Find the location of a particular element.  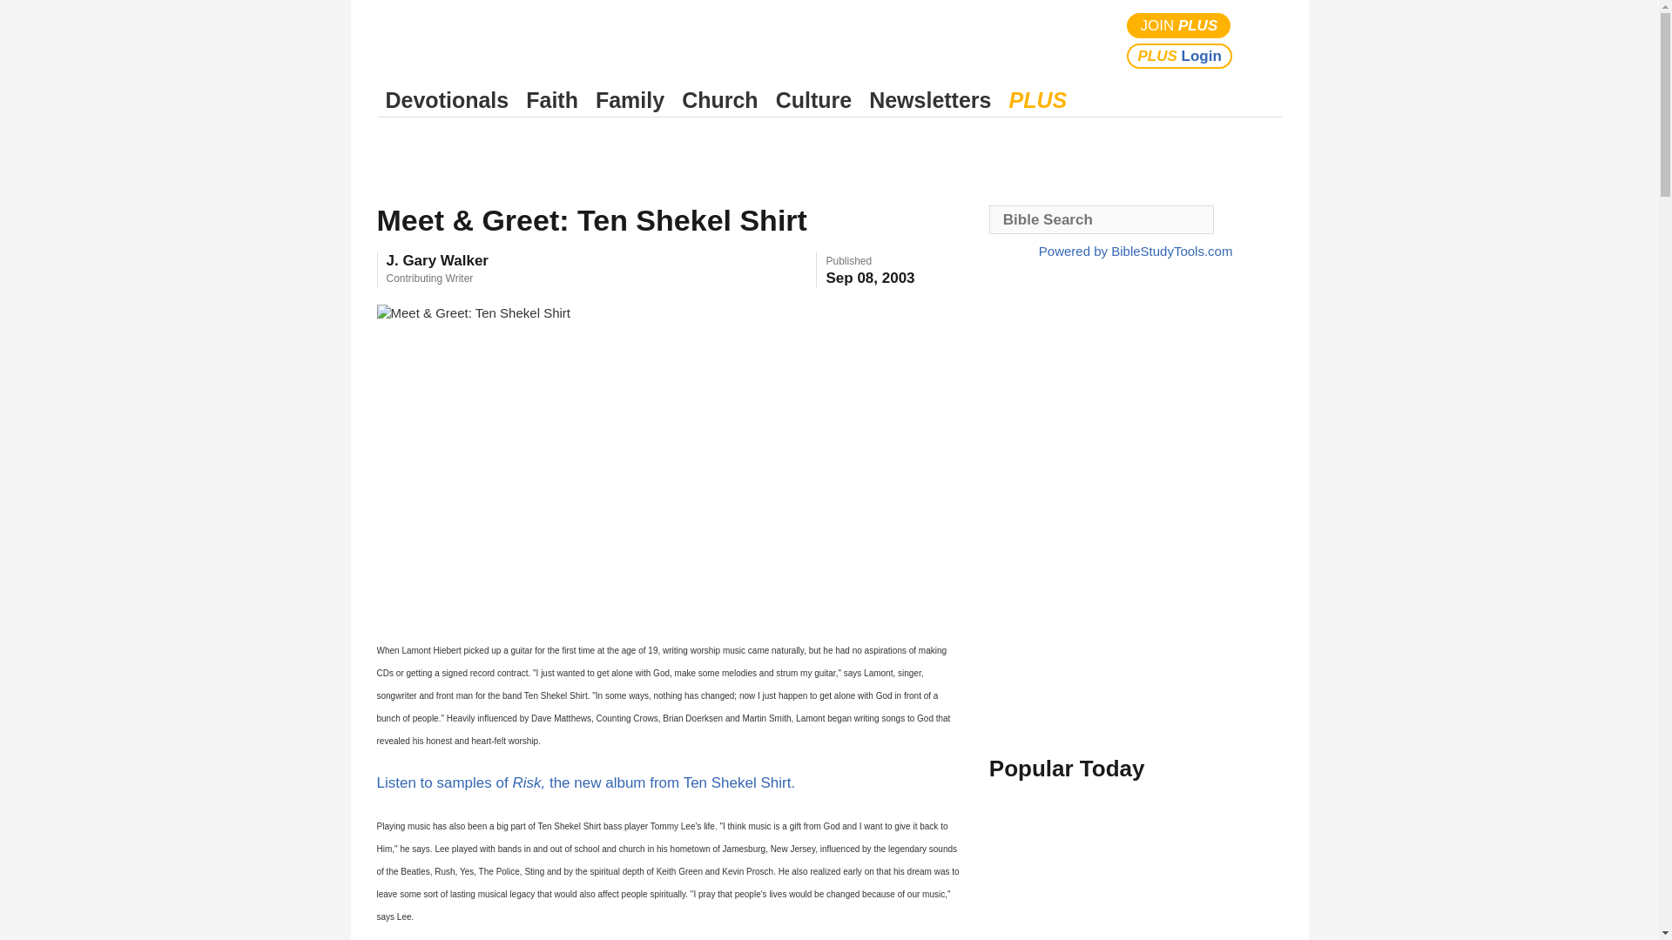

PLUS Login is located at coordinates (1179, 56).